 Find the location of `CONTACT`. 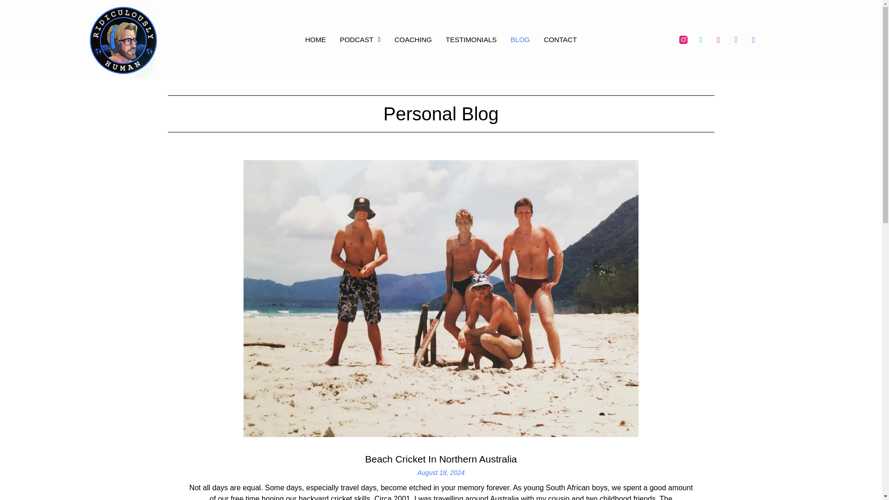

CONTACT is located at coordinates (559, 40).